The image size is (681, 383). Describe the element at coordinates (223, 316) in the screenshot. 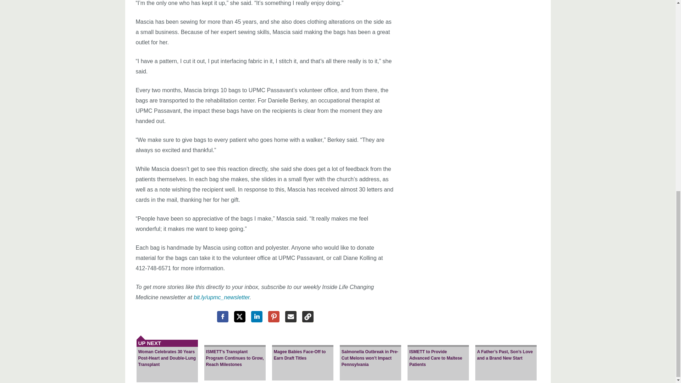

I see `Share on Facebook` at that location.